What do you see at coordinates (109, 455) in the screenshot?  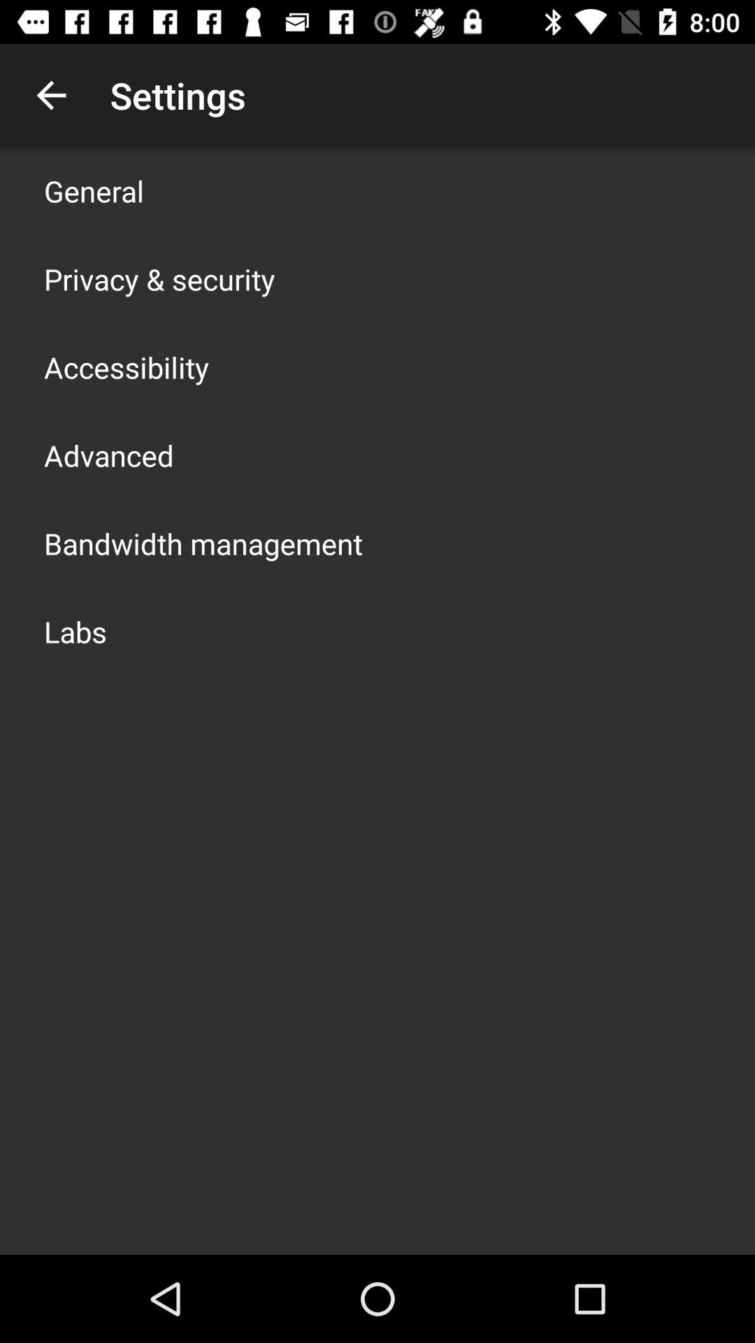 I see `turn off app below accessibility item` at bounding box center [109, 455].